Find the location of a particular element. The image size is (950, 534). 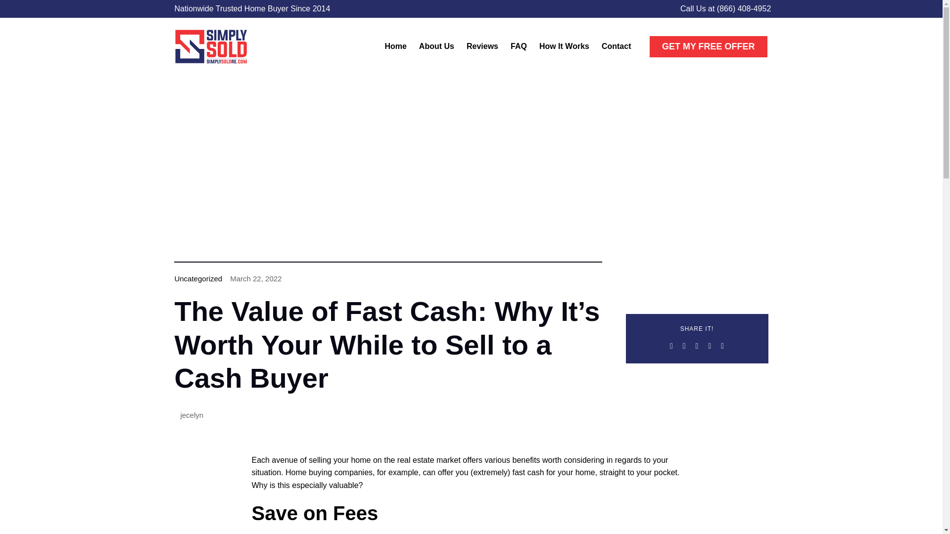

Reddit is located at coordinates (697, 346).